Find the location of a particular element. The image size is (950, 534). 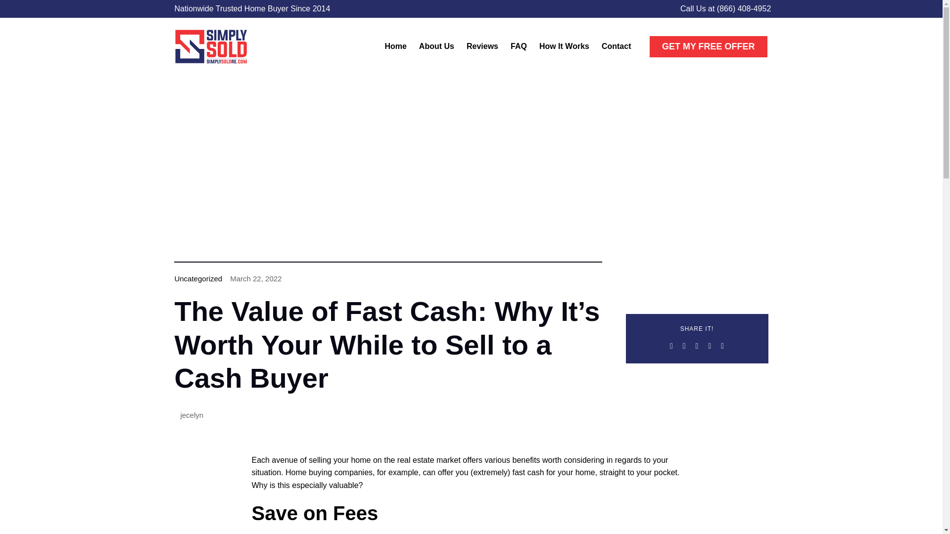

Reddit is located at coordinates (697, 346).